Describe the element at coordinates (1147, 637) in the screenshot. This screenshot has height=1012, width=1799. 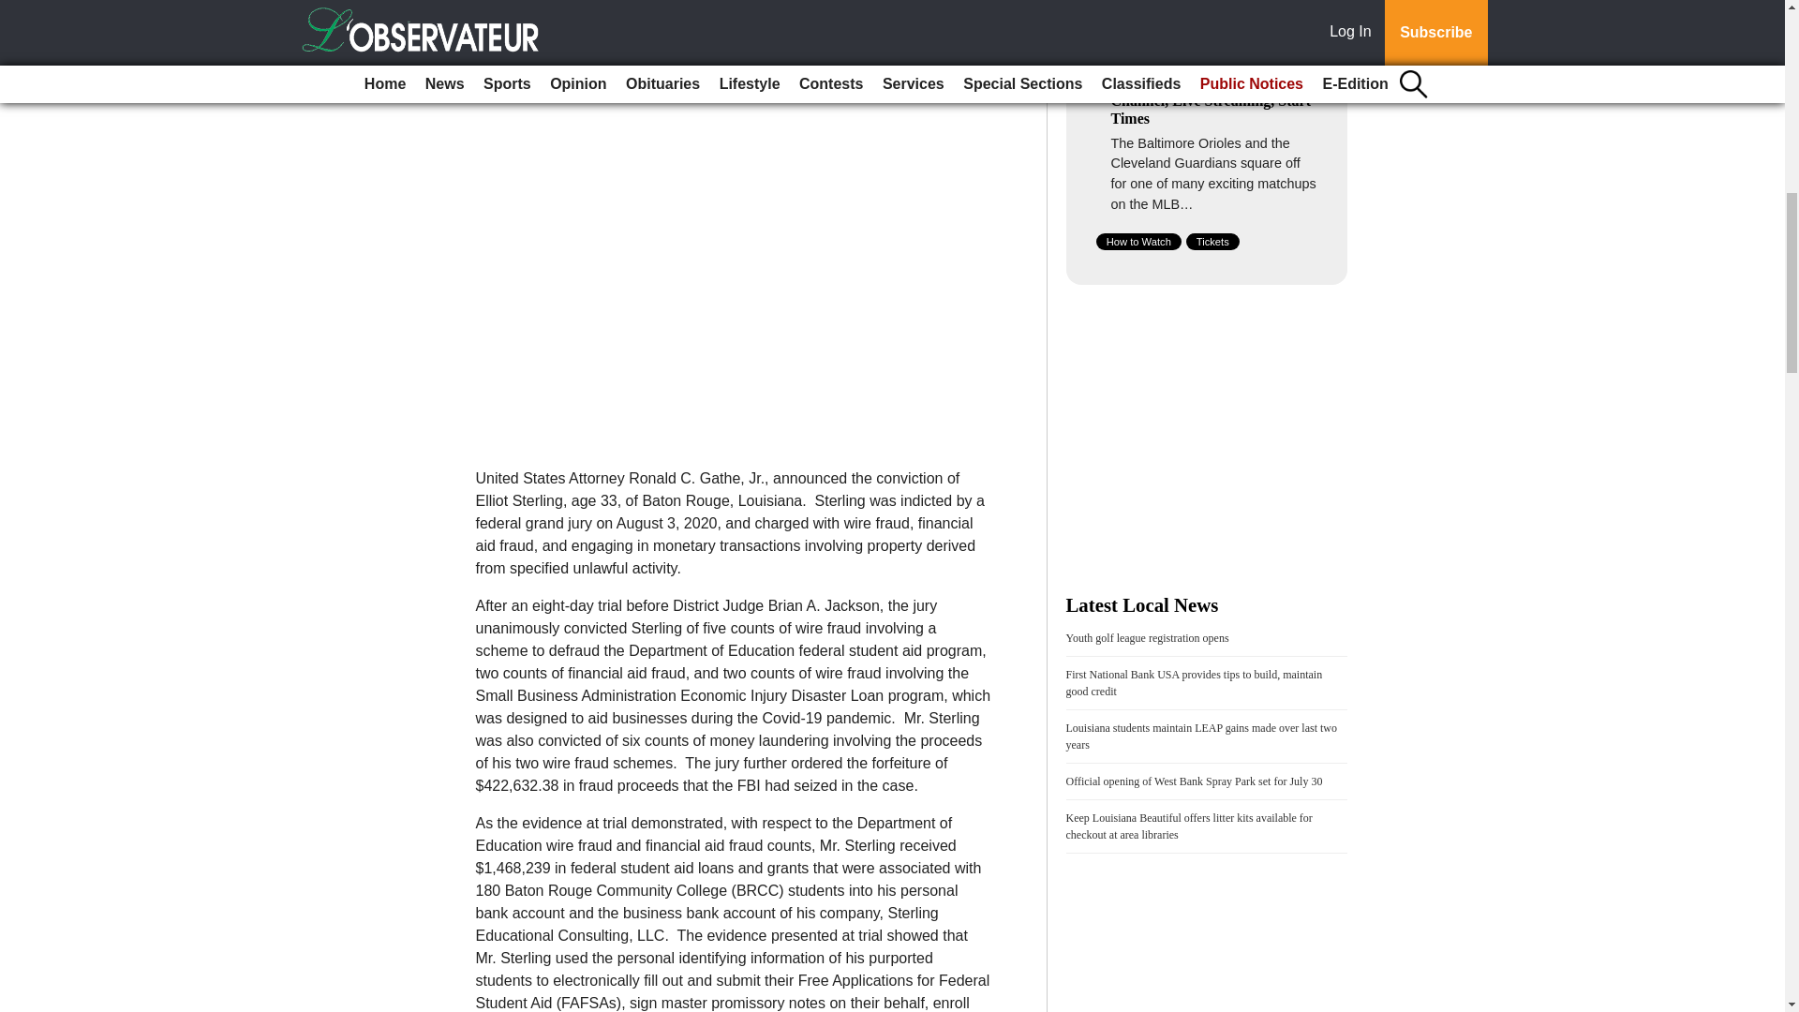
I see `Youth golf league registration opens` at that location.